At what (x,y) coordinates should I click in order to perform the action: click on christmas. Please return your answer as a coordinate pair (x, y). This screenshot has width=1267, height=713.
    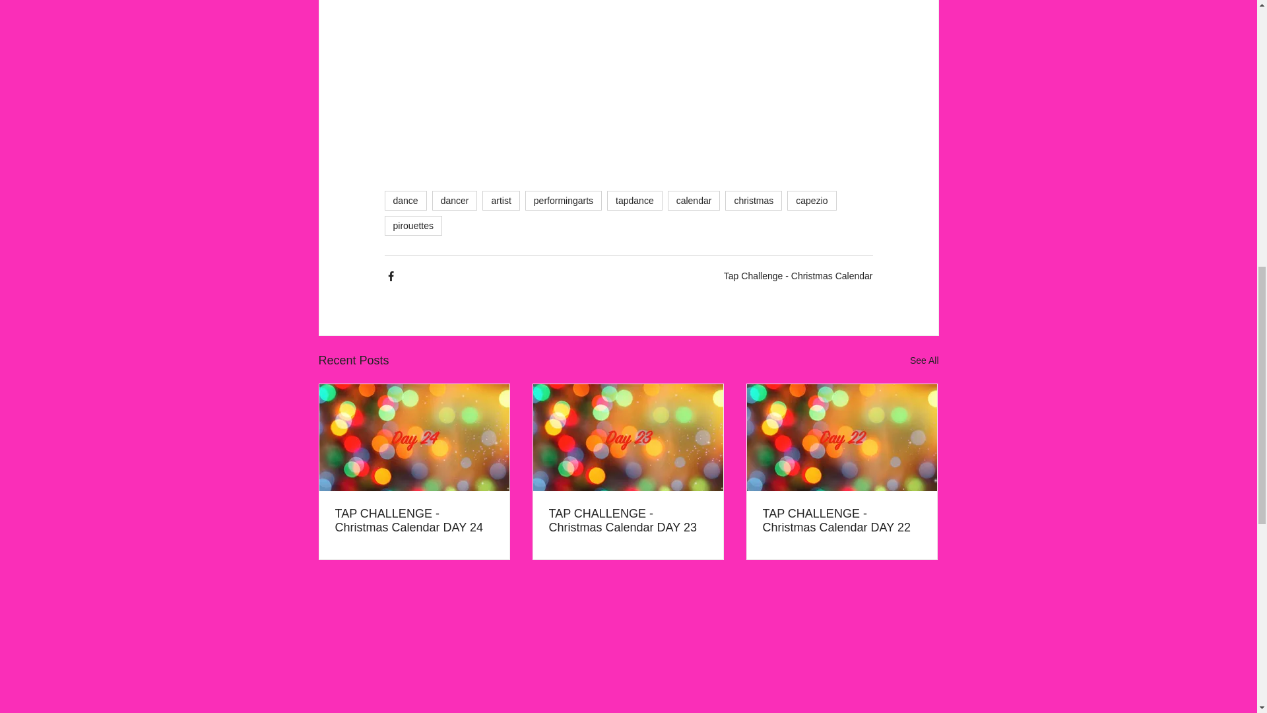
    Looking at the image, I should click on (753, 201).